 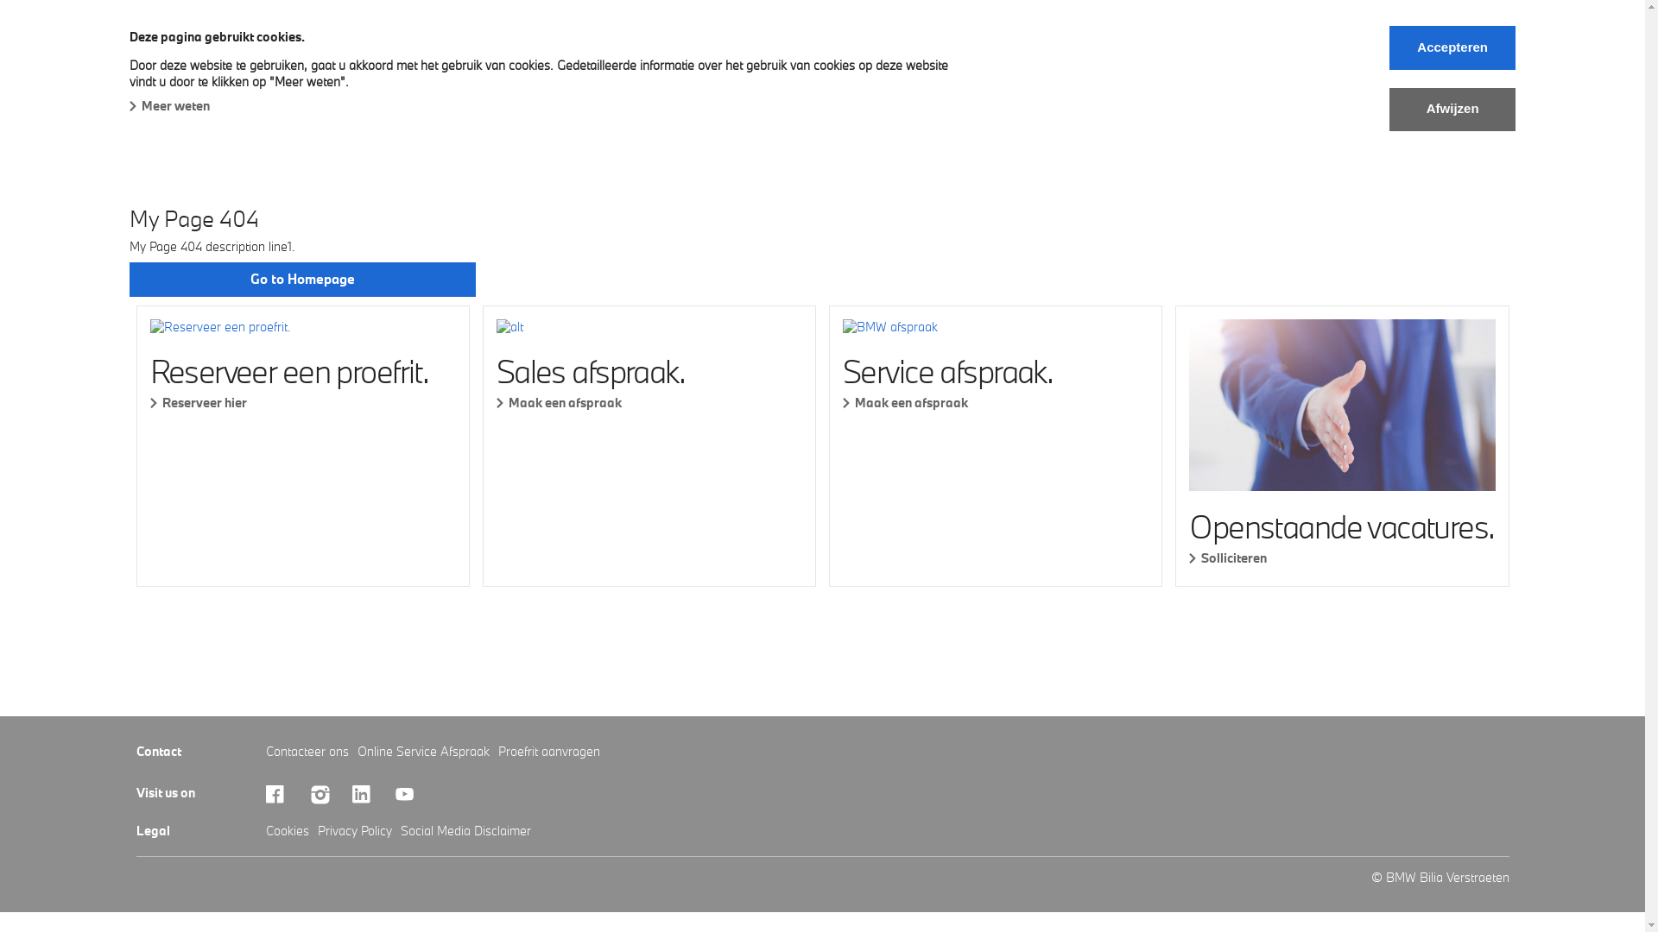 What do you see at coordinates (889, 72) in the screenshot?
I see `Contact` at bounding box center [889, 72].